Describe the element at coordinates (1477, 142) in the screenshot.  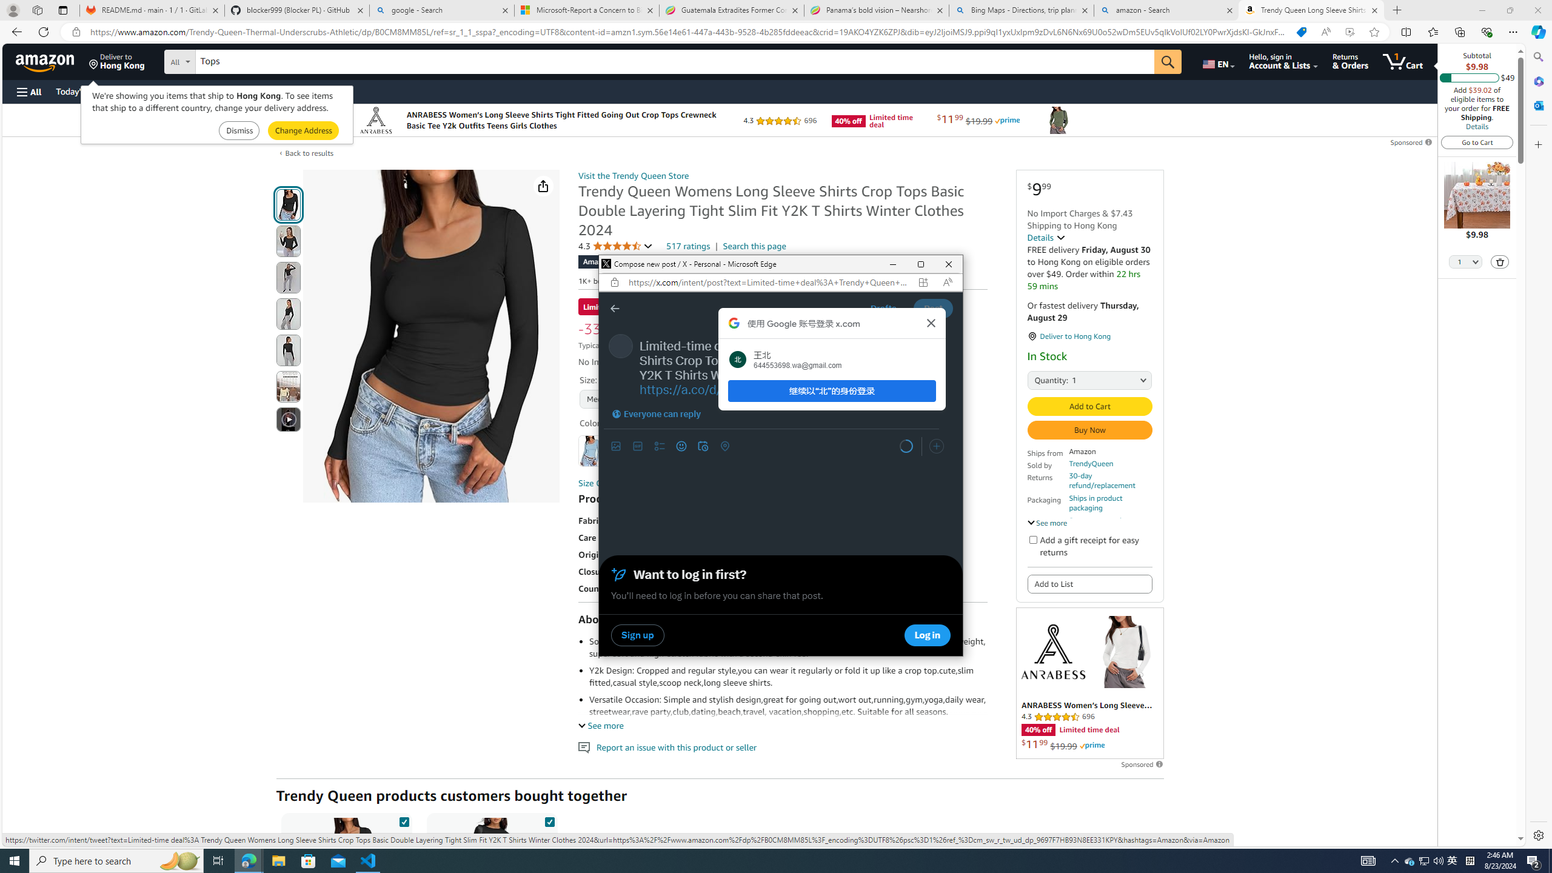
I see `Go to Cart` at that location.